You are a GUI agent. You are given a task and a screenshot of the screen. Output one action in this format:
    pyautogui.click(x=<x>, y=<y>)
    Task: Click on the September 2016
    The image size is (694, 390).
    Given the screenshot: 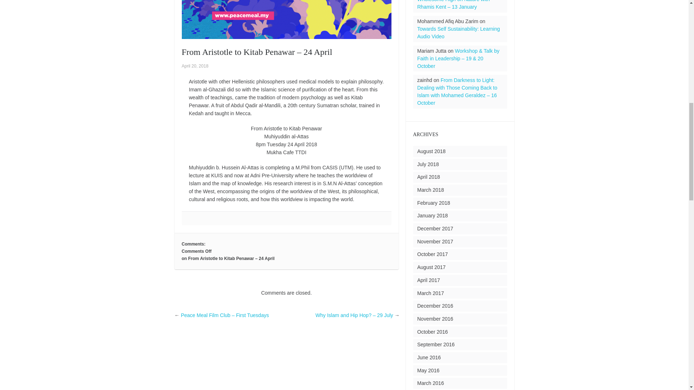 What is the action you would take?
    pyautogui.click(x=436, y=344)
    